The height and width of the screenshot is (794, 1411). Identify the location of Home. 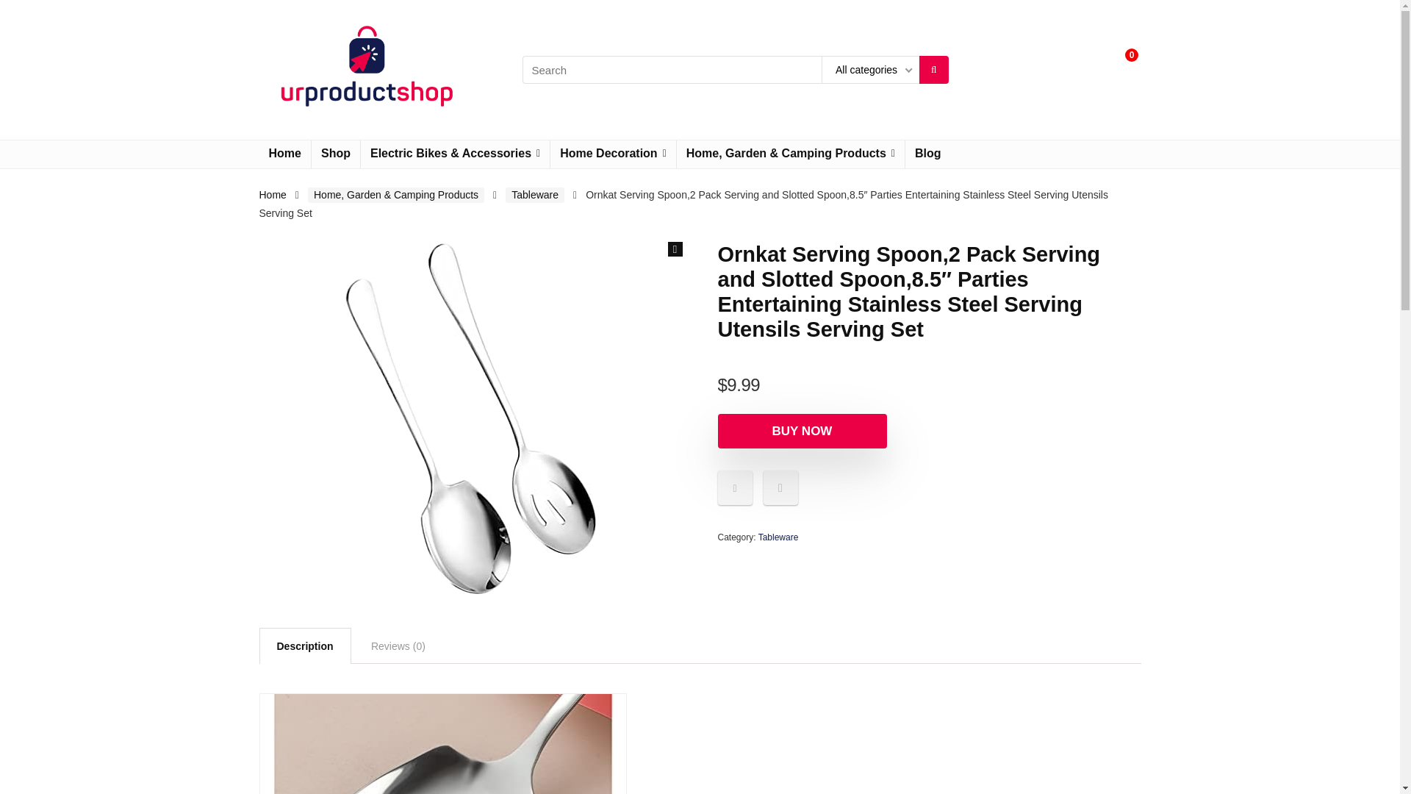
(284, 154).